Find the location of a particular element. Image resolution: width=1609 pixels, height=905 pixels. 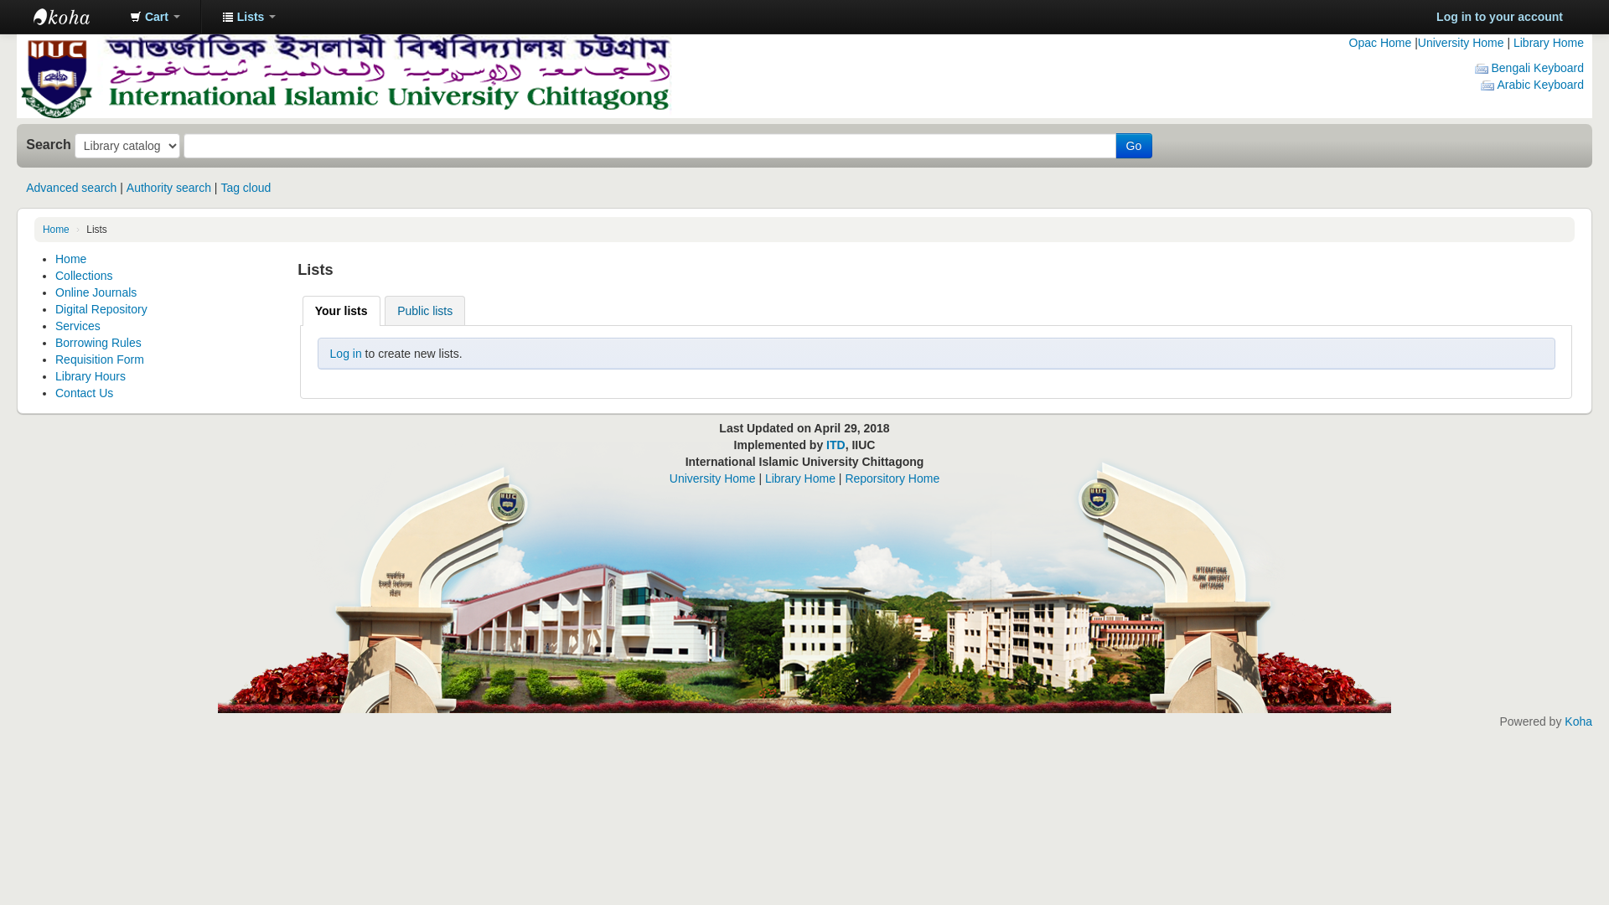

Requisition Form is located at coordinates (100, 359).